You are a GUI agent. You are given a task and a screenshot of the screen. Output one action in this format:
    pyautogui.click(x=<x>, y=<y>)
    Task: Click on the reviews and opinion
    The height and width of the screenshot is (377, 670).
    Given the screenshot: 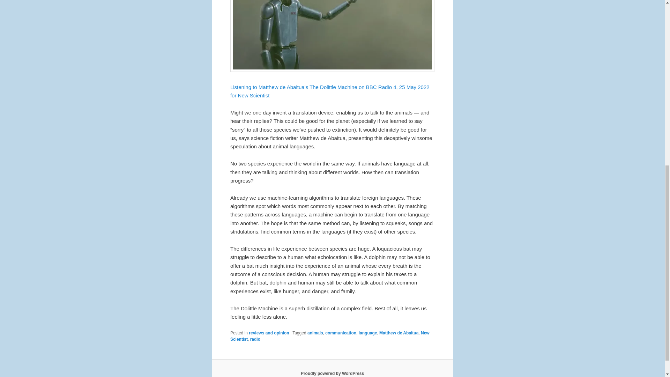 What is the action you would take?
    pyautogui.click(x=269, y=333)
    